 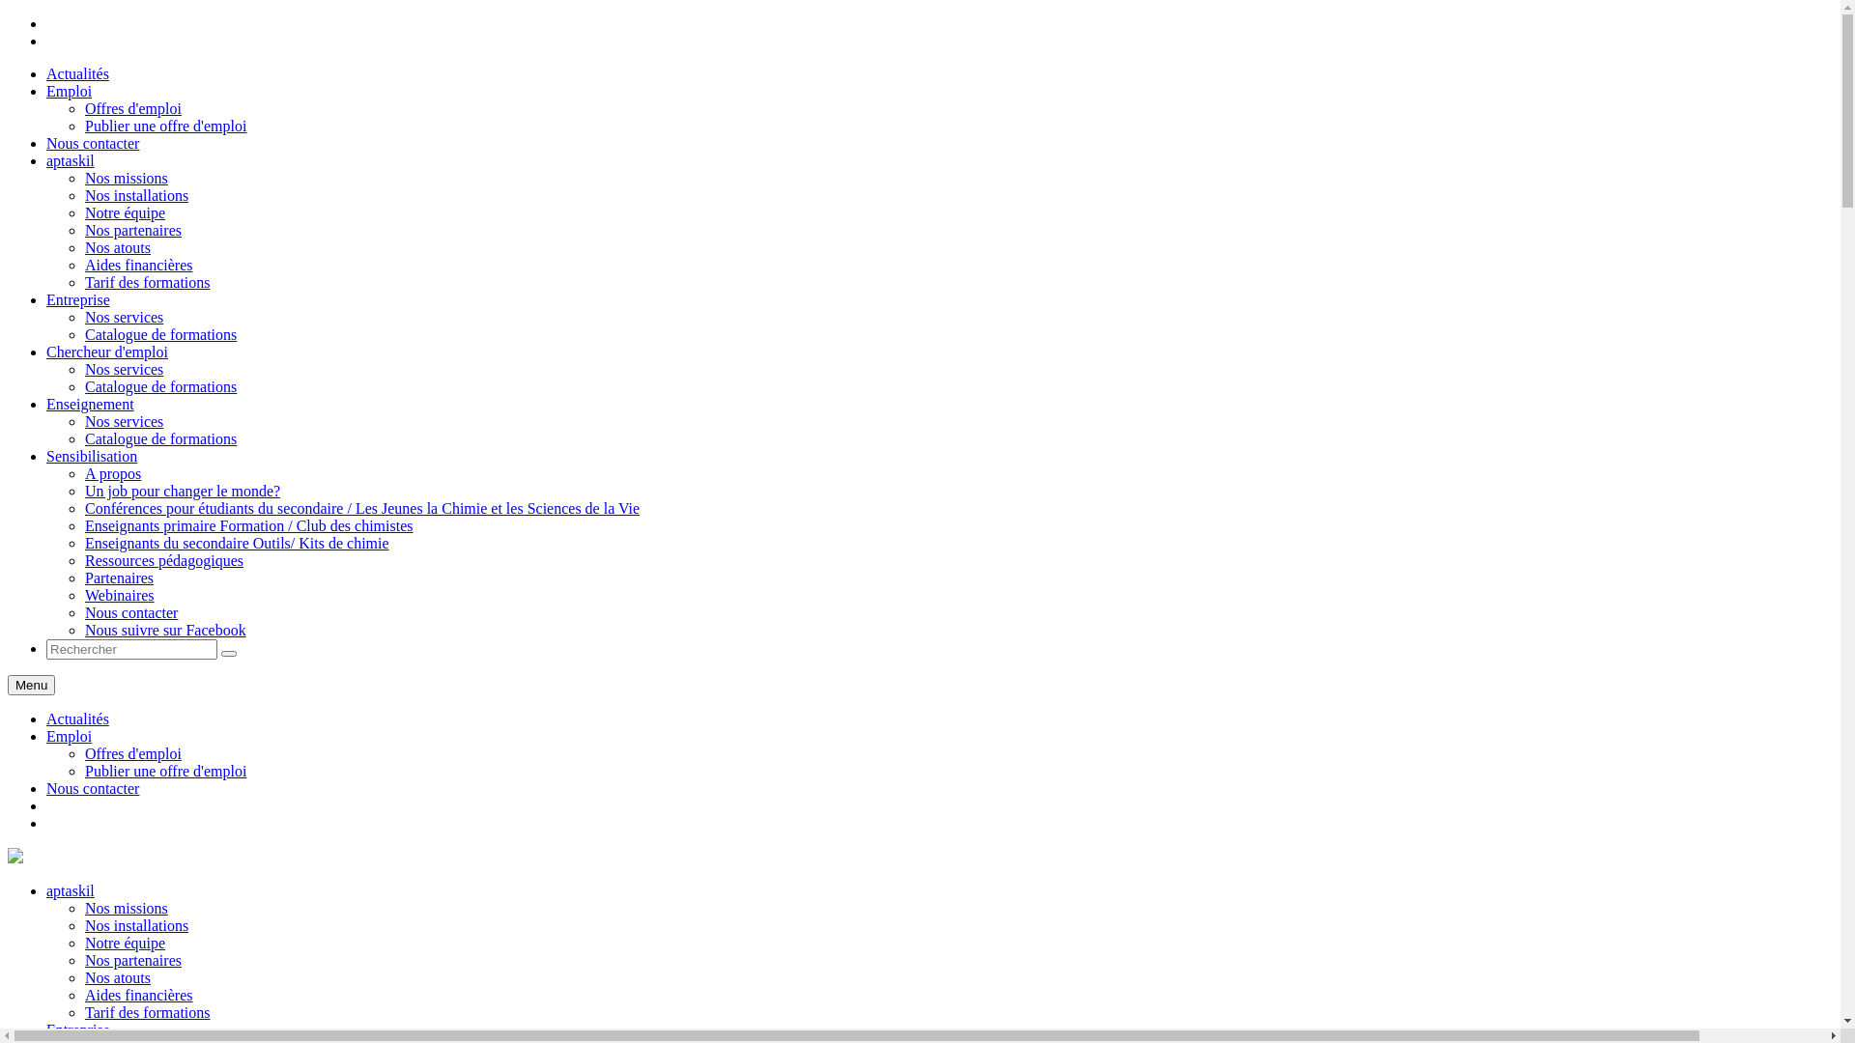 What do you see at coordinates (148, 282) in the screenshot?
I see `Tarif des formations` at bounding box center [148, 282].